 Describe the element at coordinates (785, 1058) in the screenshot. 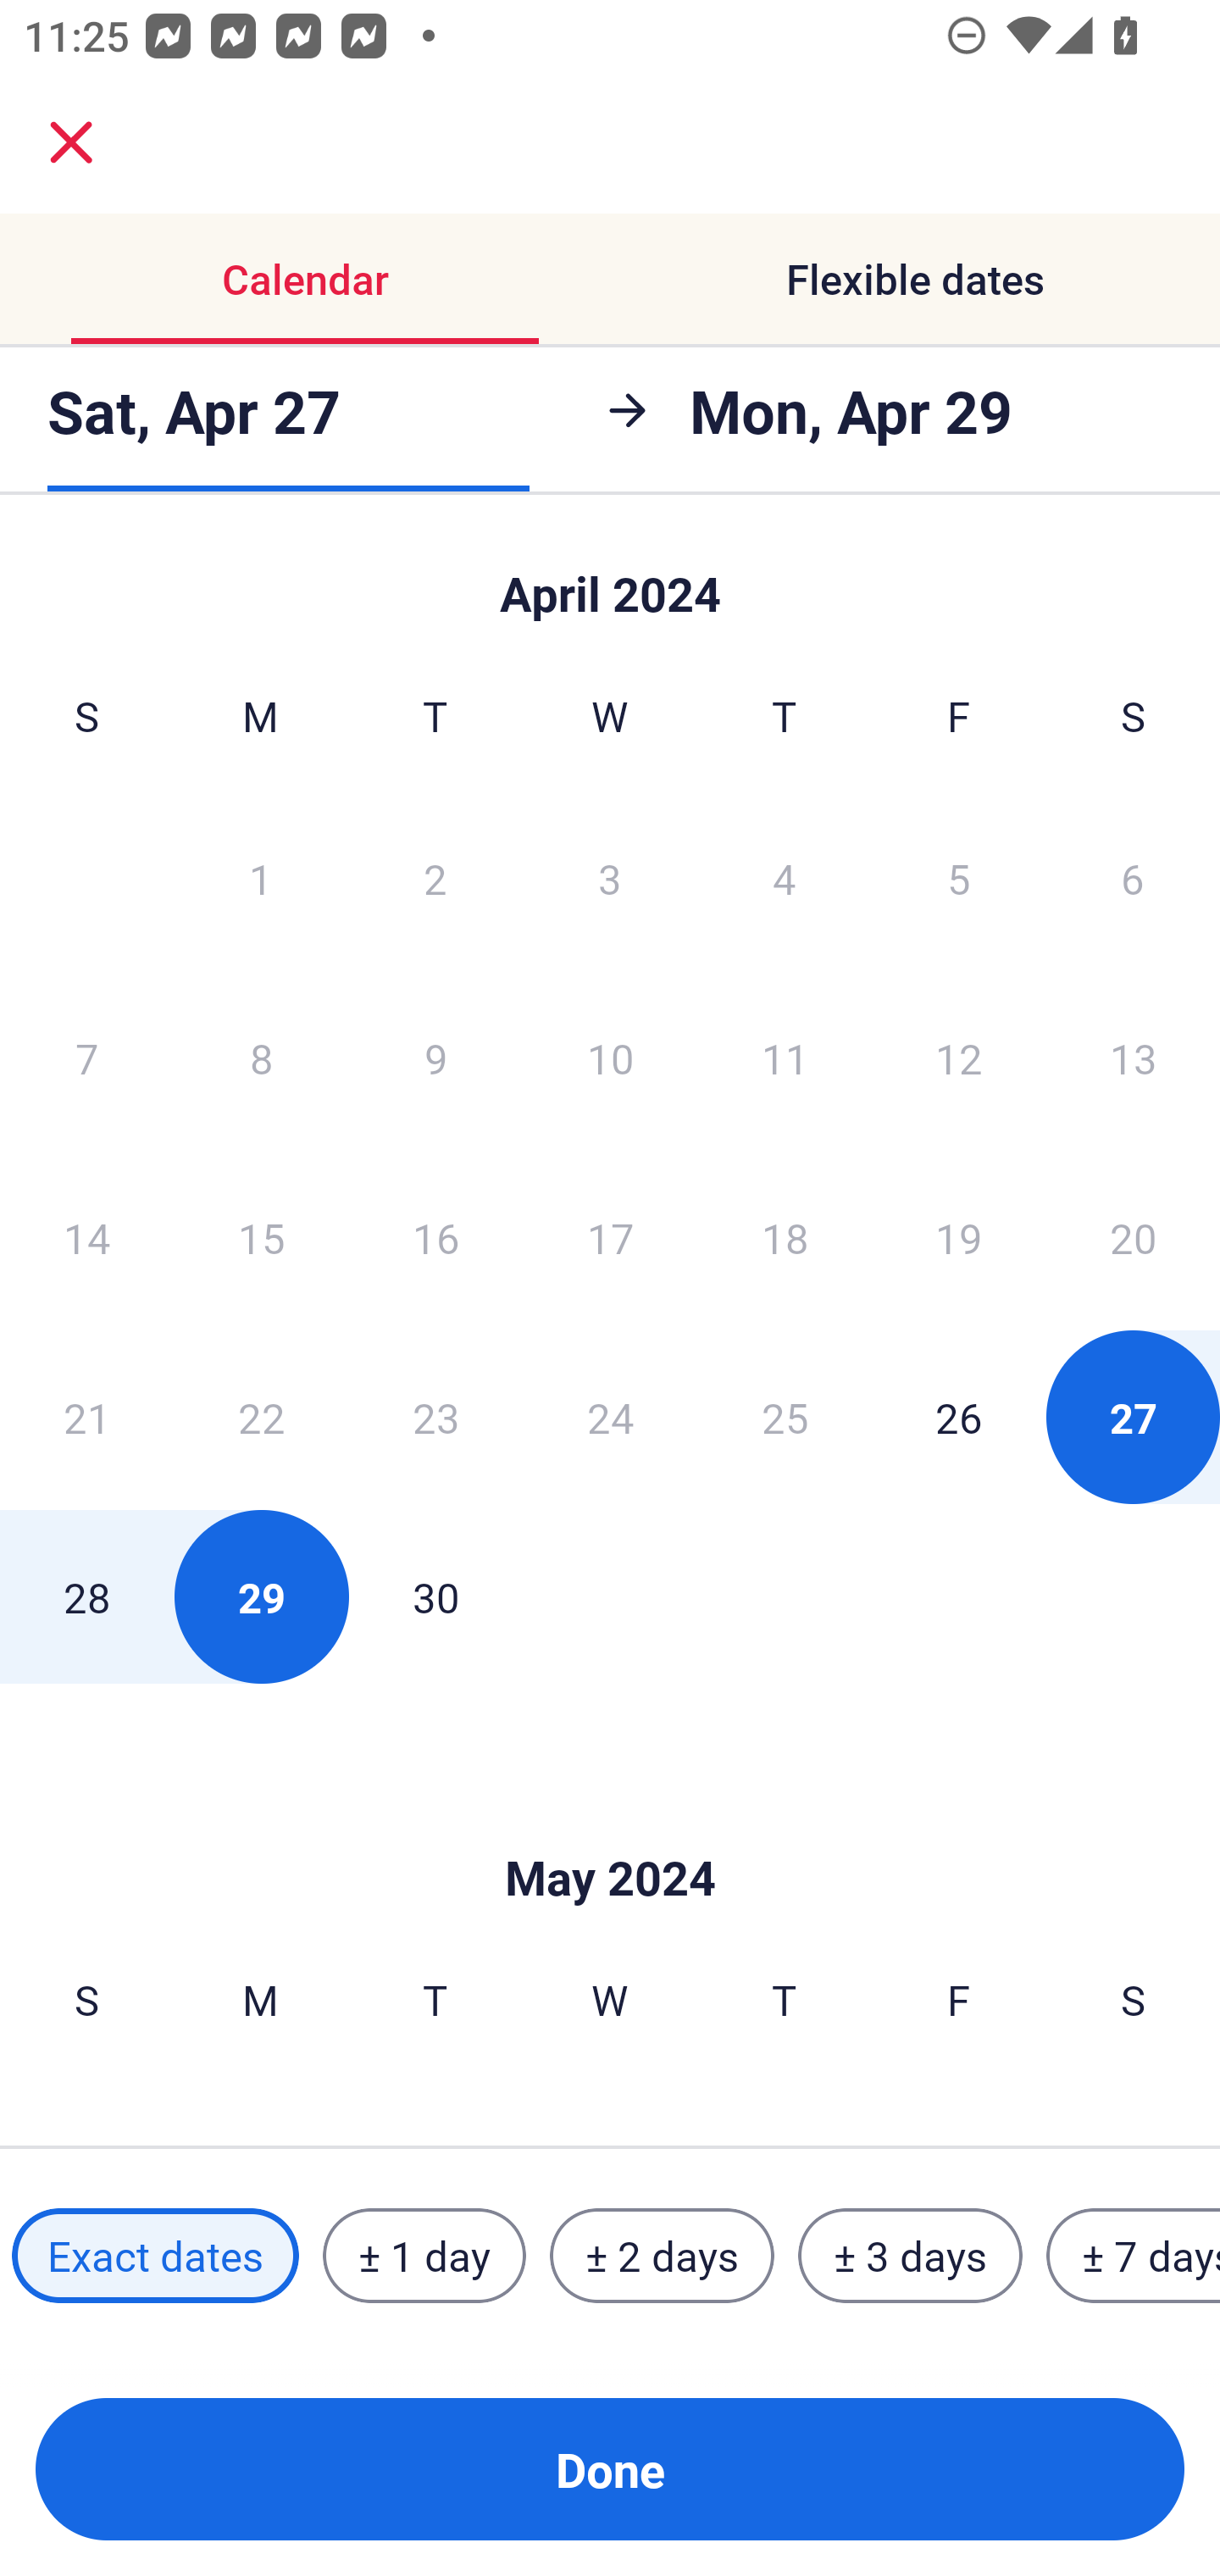

I see `11 Thursday, April 11, 2024` at that location.